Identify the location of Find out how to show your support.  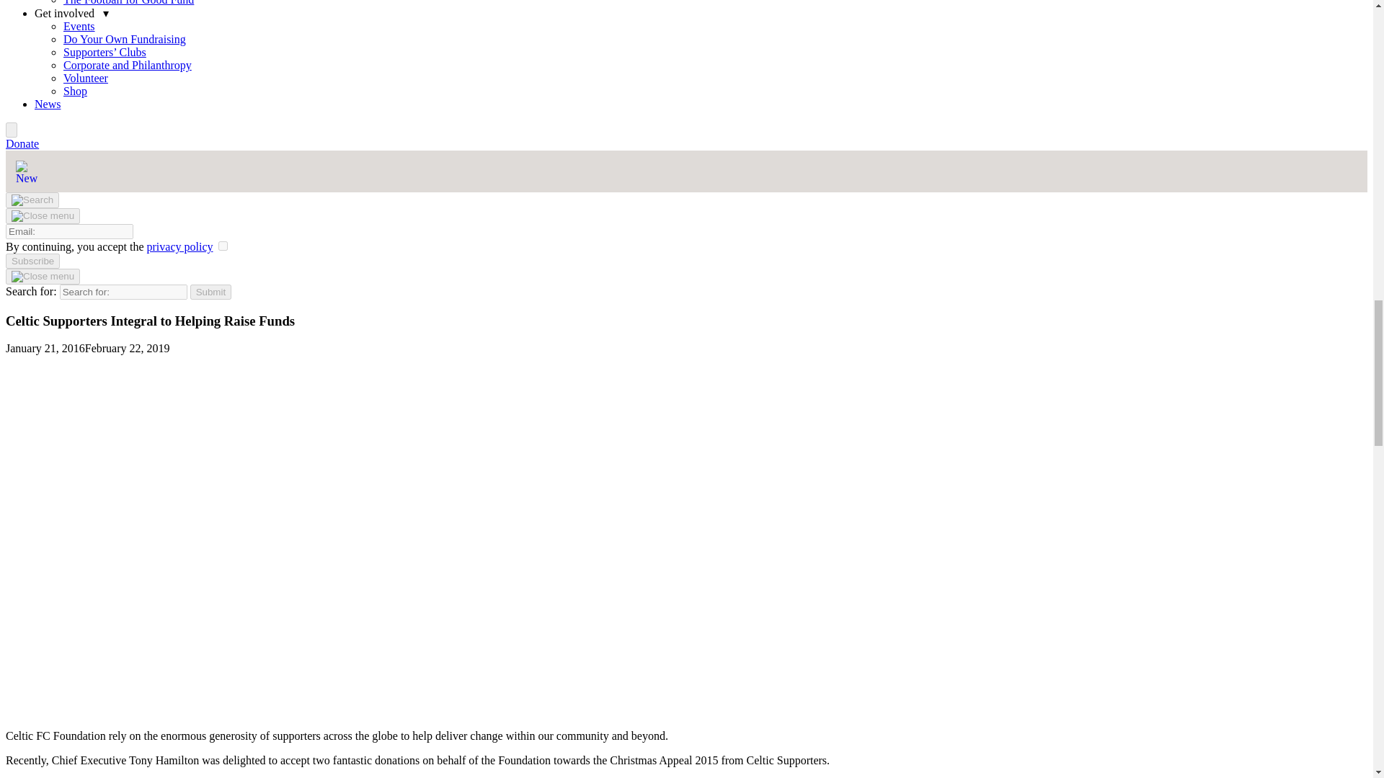
(22, 144).